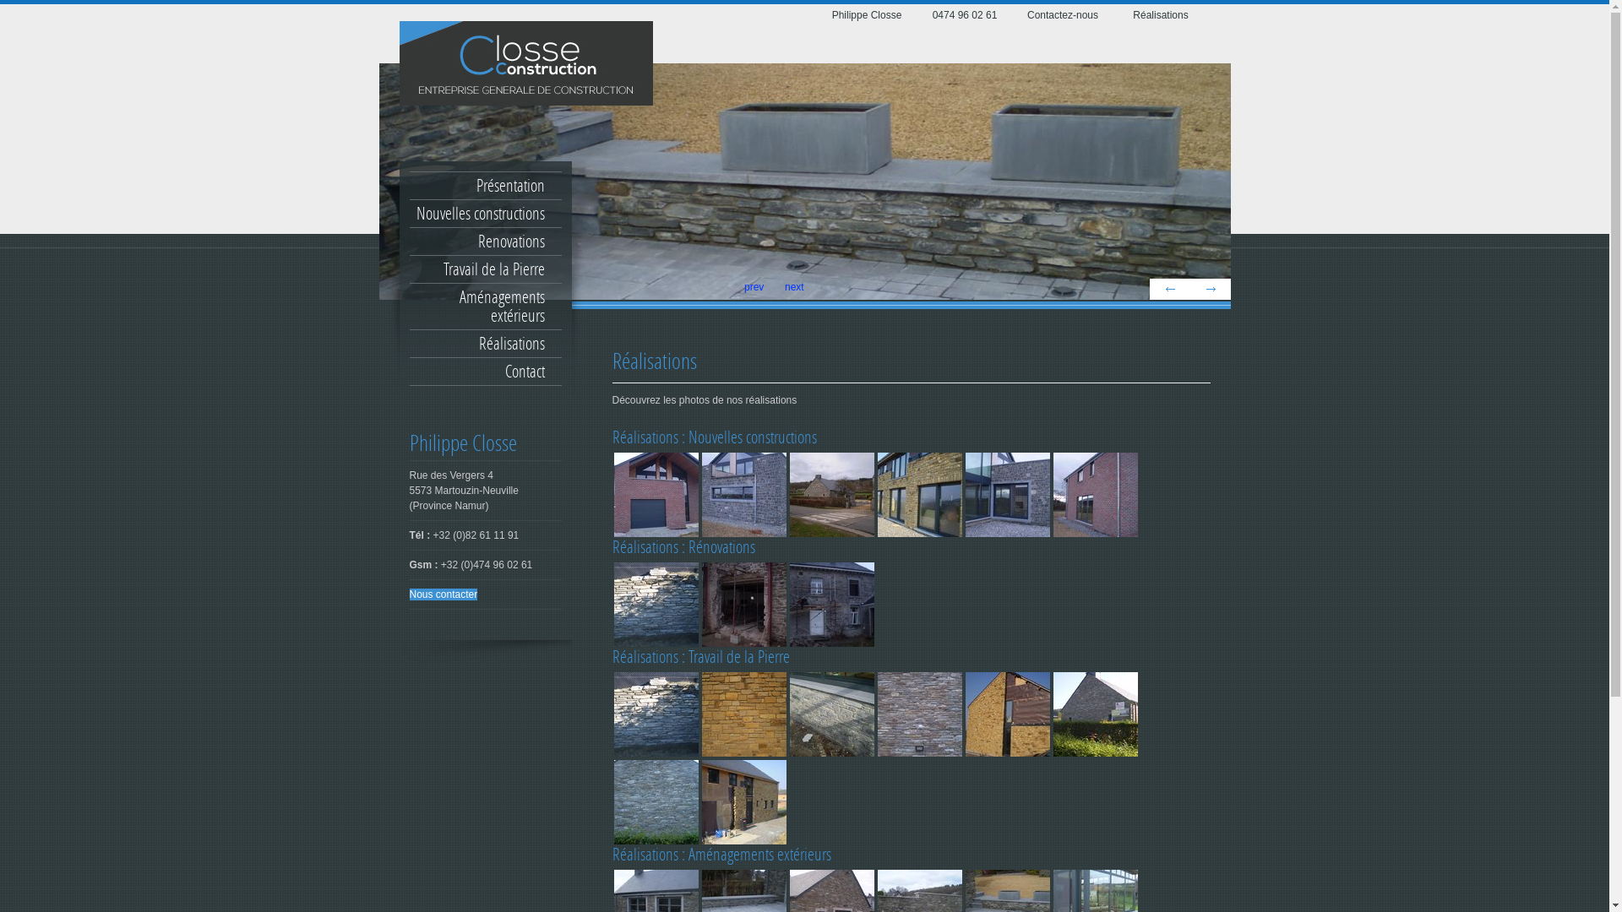 This screenshot has height=912, width=1622. I want to click on OLYMPUS DIGITAL CAMERA         , so click(919, 495).